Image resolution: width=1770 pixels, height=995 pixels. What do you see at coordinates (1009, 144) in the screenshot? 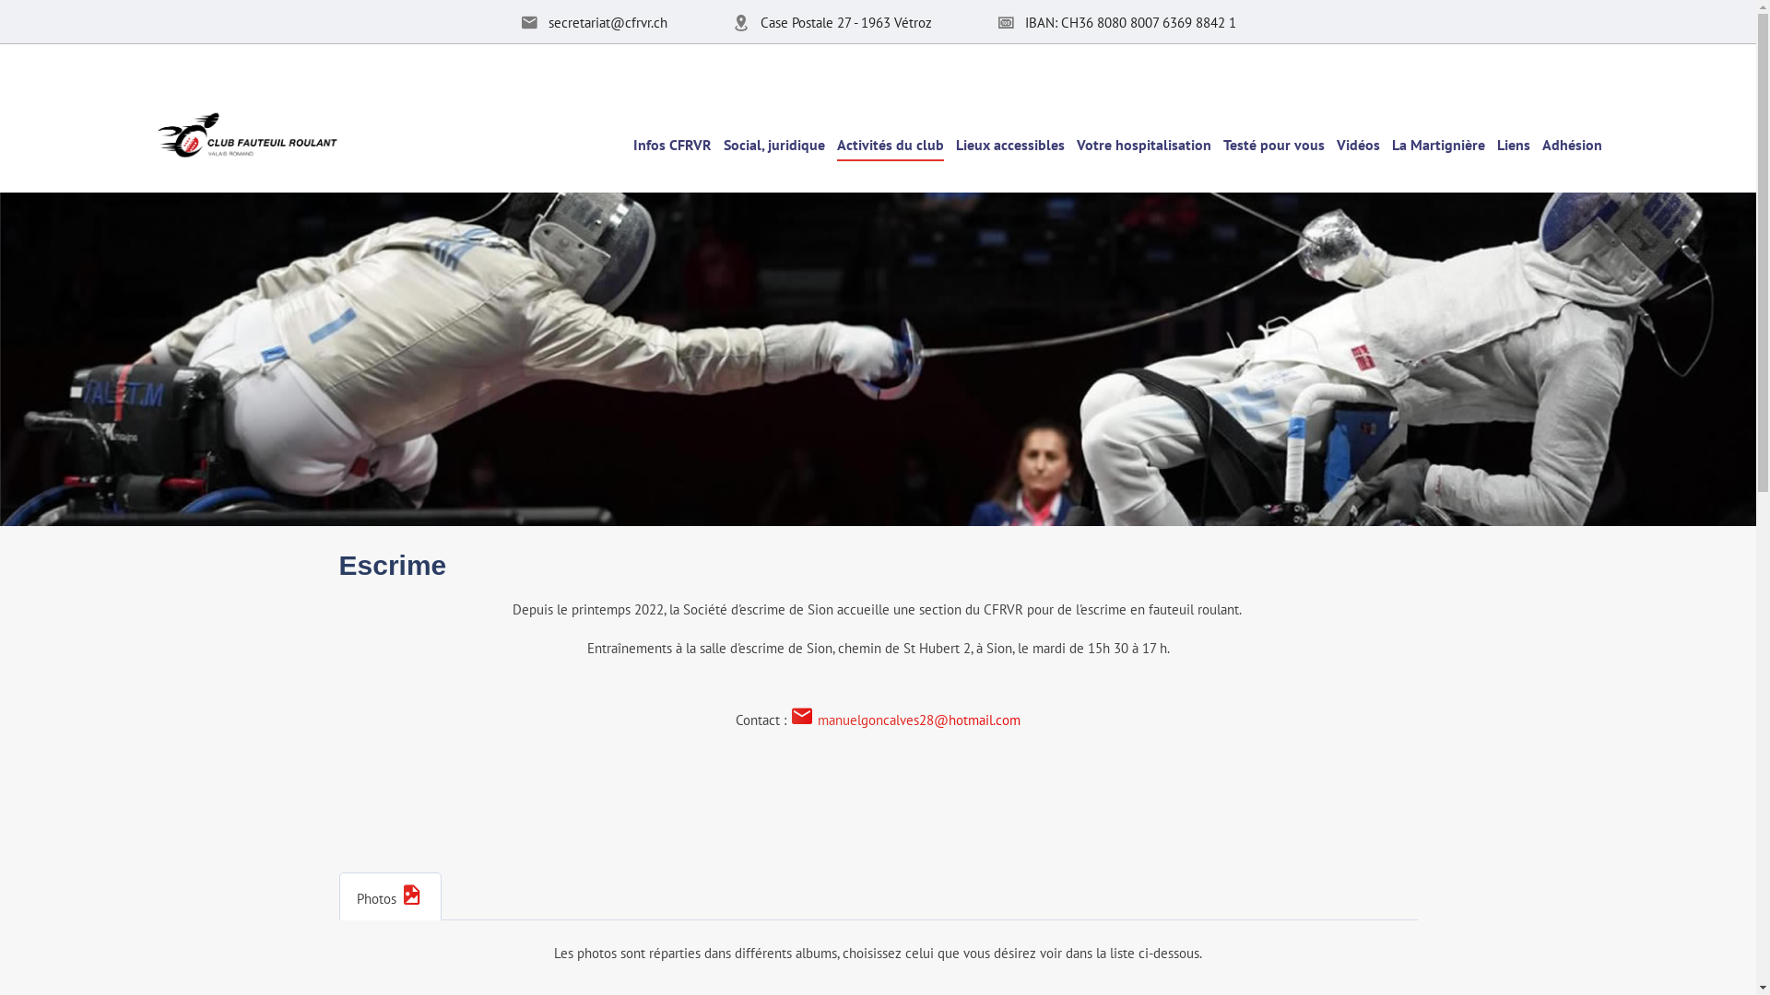
I see `Lieux accessibles` at bounding box center [1009, 144].